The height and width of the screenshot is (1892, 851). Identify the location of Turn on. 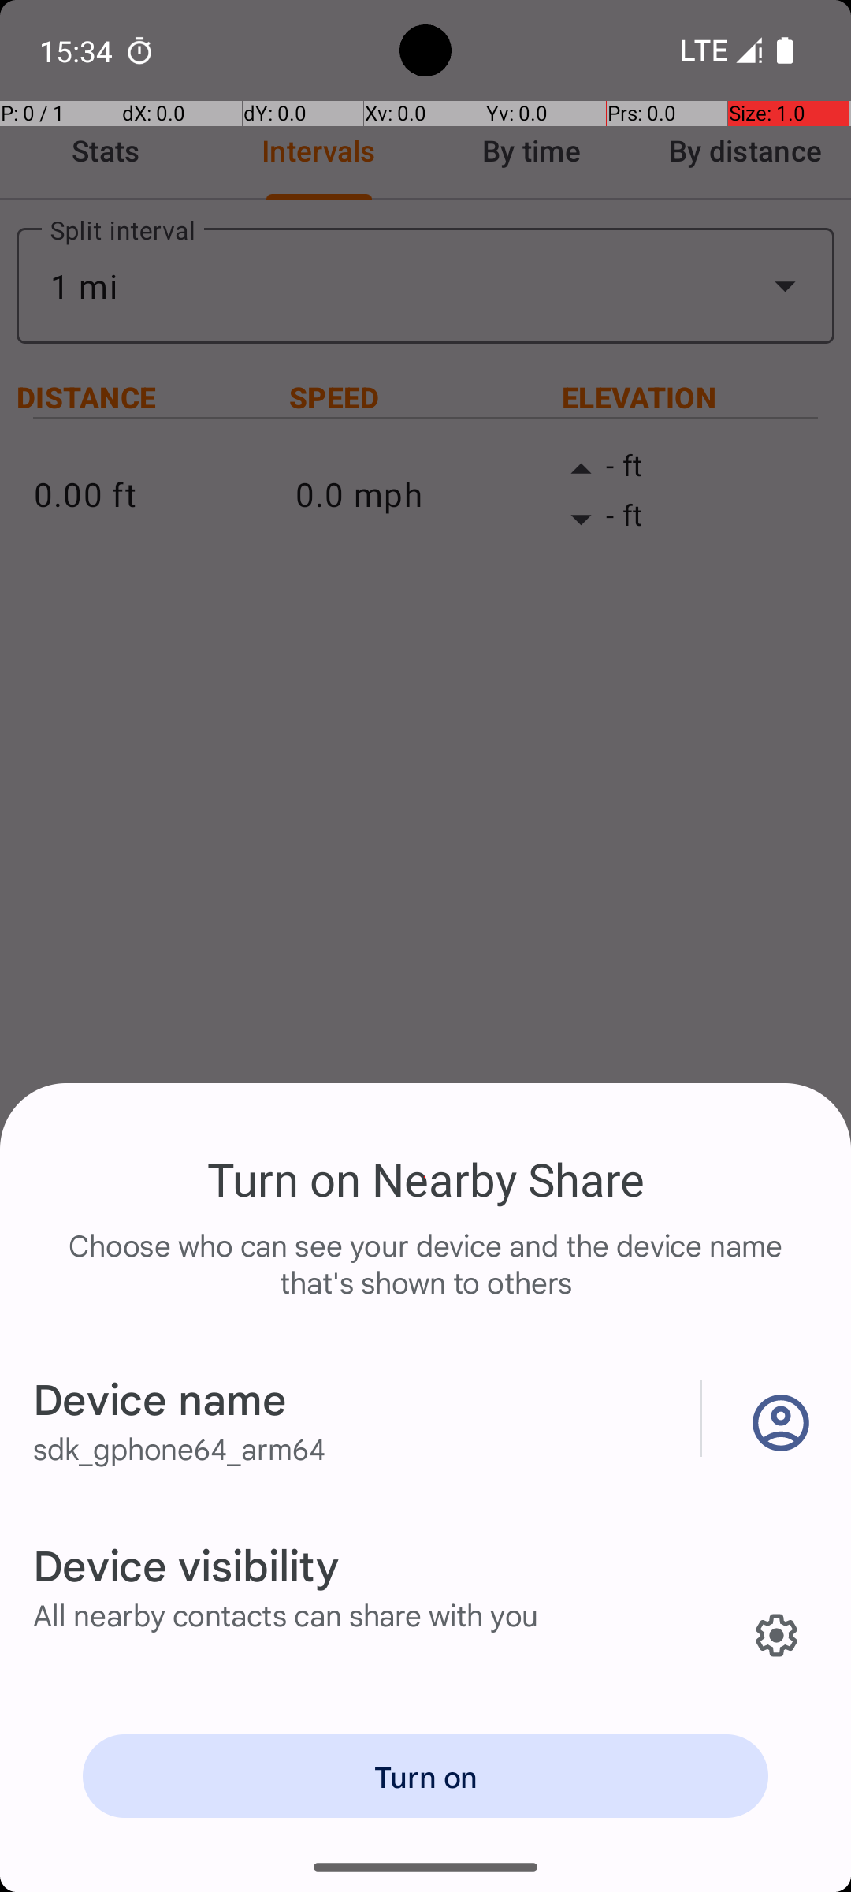
(425, 1776).